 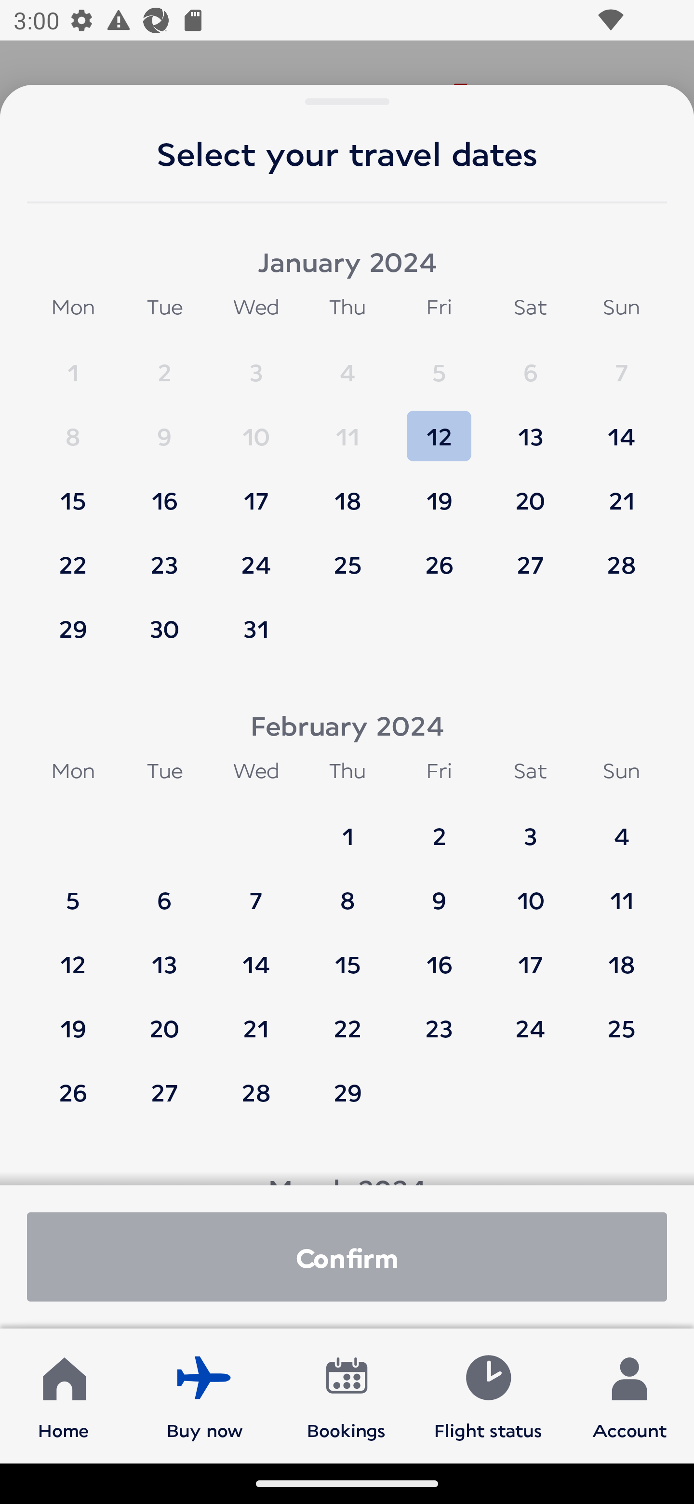 I want to click on Home, so click(x=64, y=1395).